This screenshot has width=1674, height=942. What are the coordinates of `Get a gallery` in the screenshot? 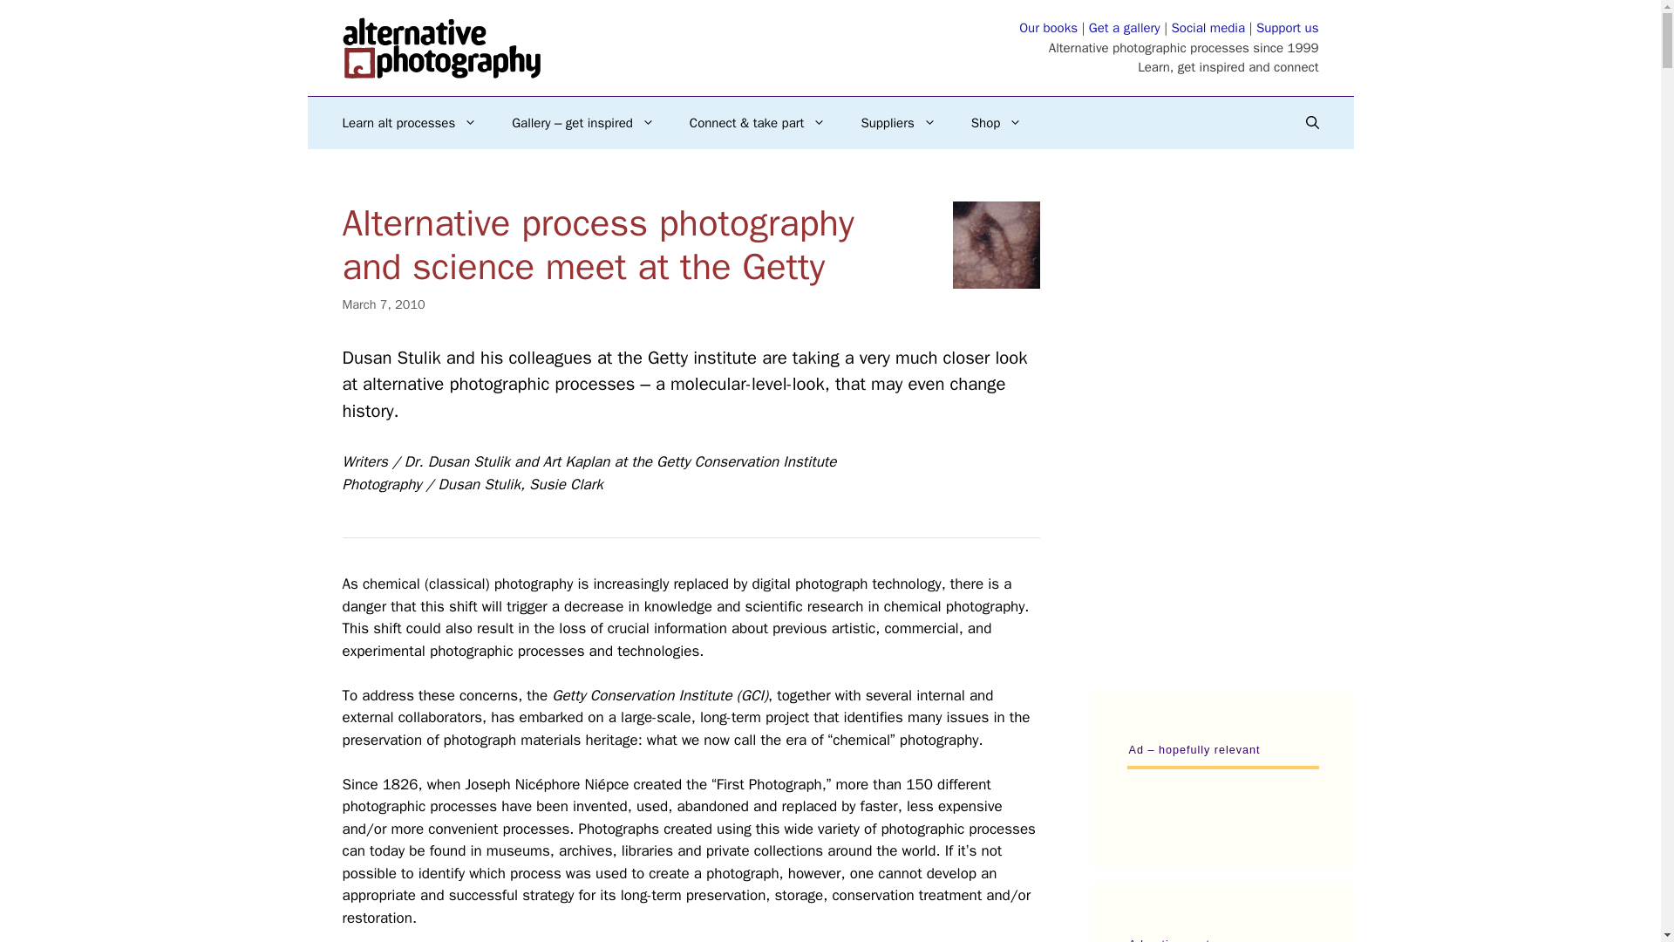 It's located at (1125, 28).